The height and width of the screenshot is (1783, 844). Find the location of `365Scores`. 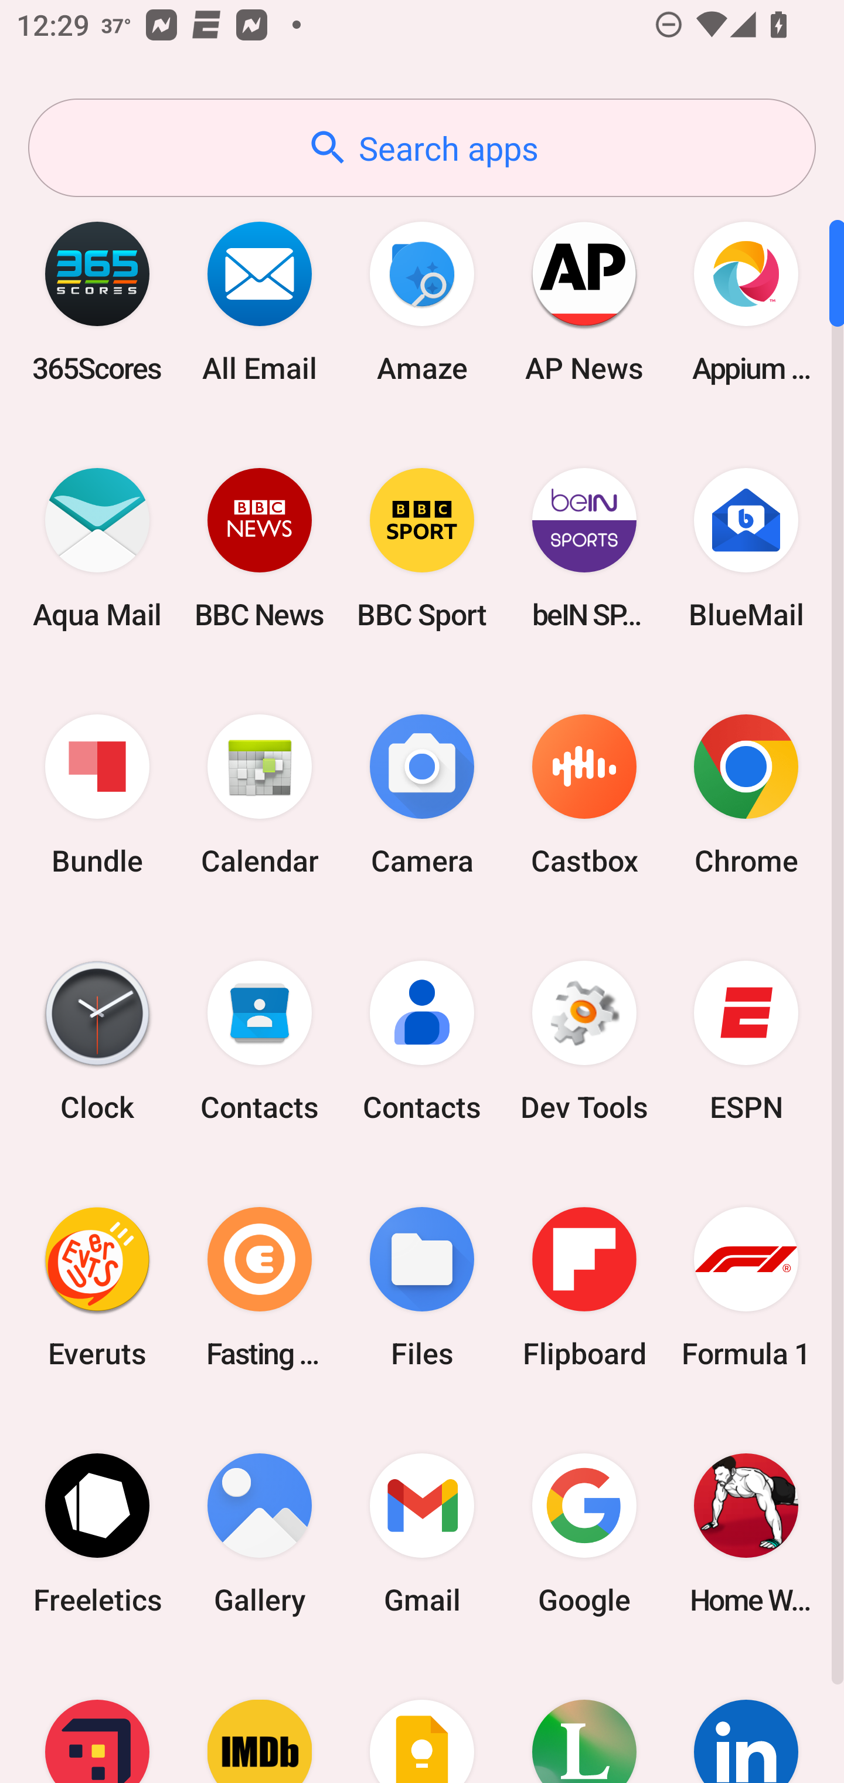

365Scores is located at coordinates (97, 301).